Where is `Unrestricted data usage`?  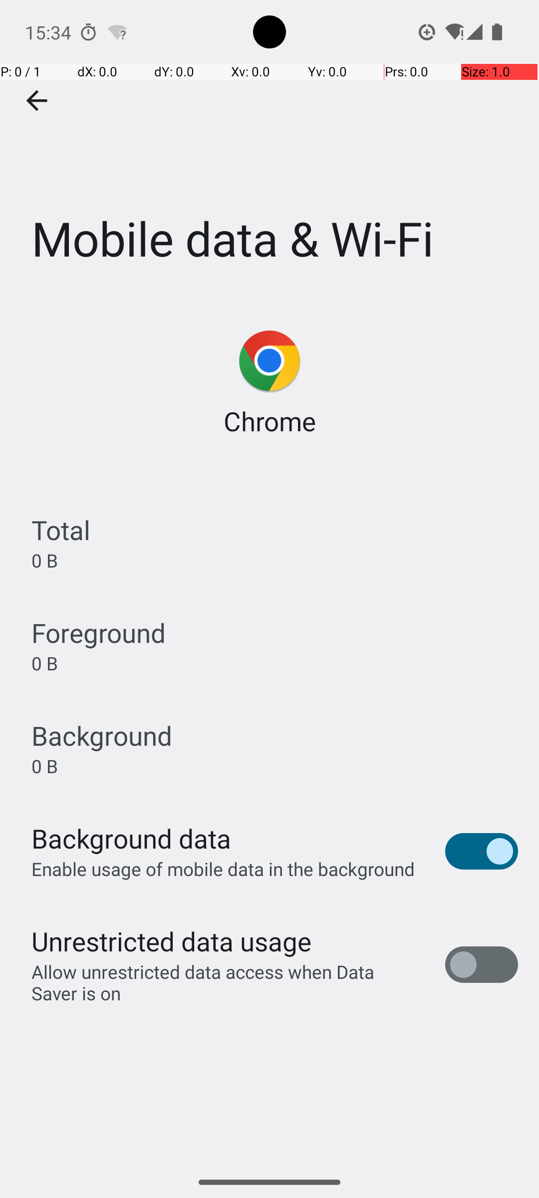 Unrestricted data usage is located at coordinates (171, 941).